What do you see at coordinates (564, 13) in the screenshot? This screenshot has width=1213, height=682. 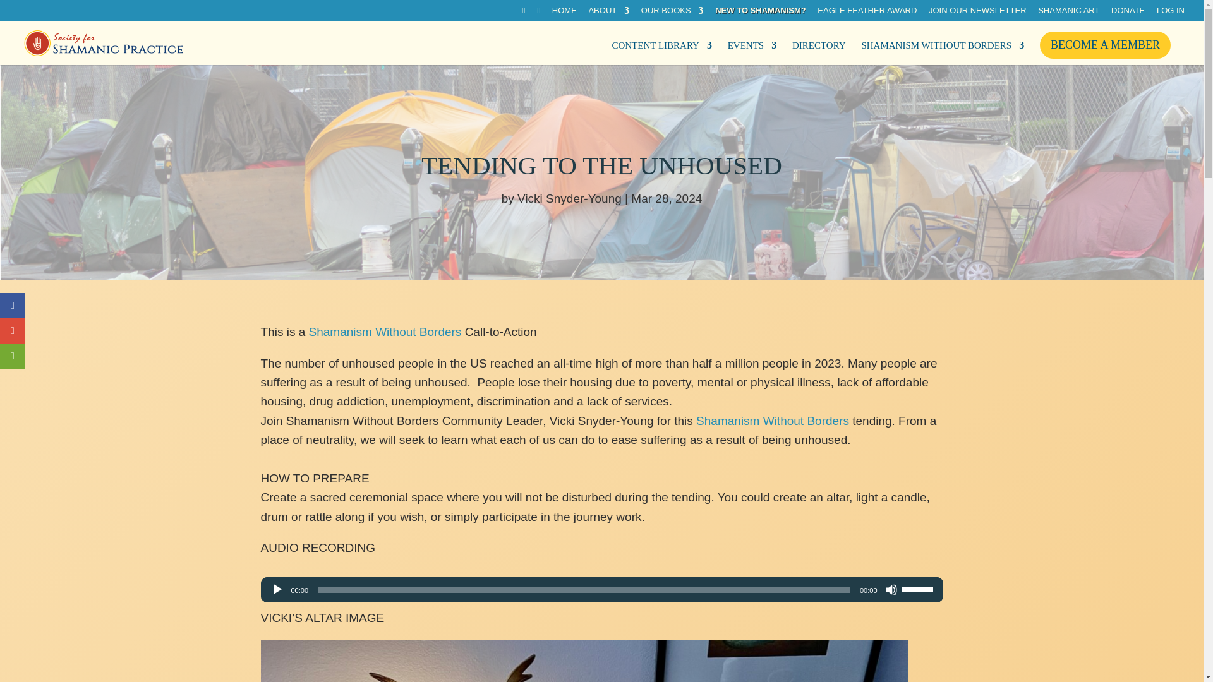 I see `HOME` at bounding box center [564, 13].